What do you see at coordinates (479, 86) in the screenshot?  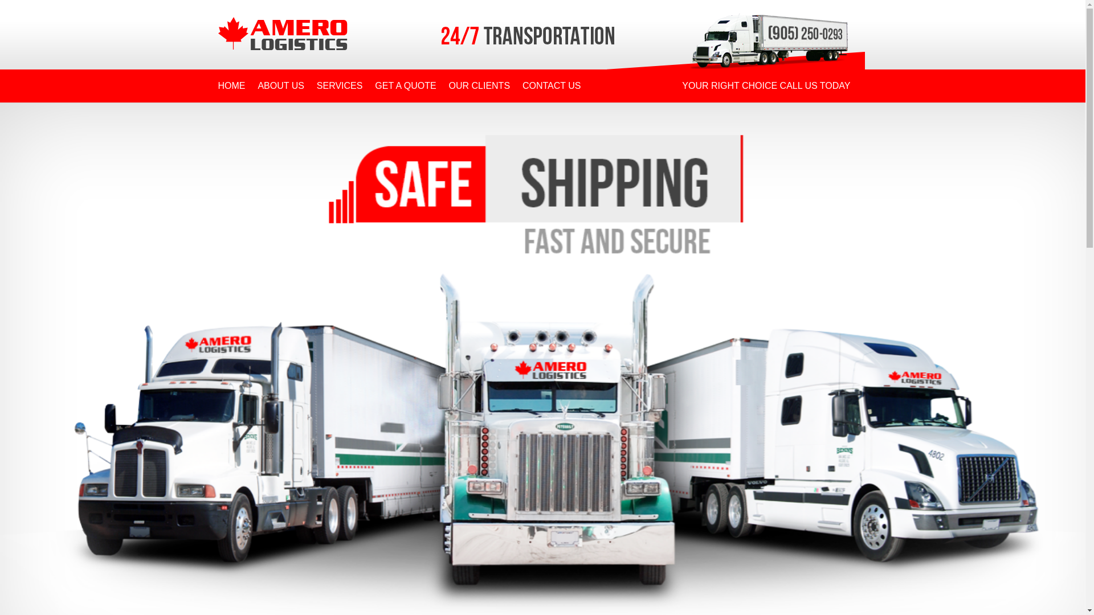 I see `OUR CLIENTS` at bounding box center [479, 86].